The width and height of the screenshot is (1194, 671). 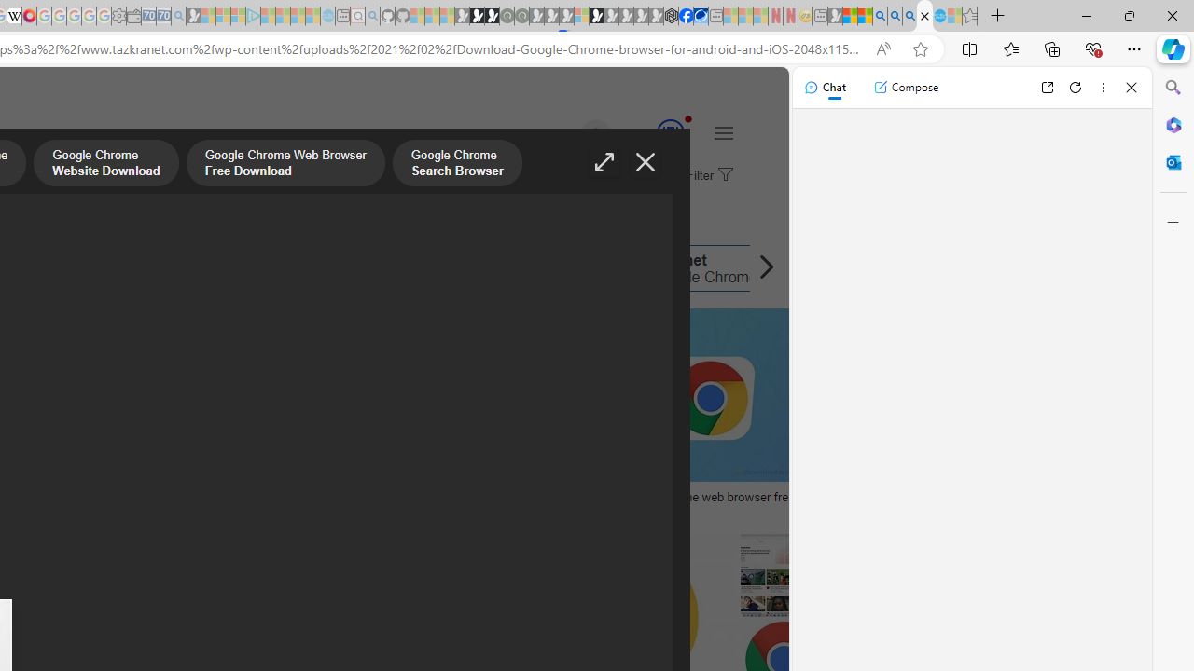 What do you see at coordinates (688, 118) in the screenshot?
I see `Animation` at bounding box center [688, 118].